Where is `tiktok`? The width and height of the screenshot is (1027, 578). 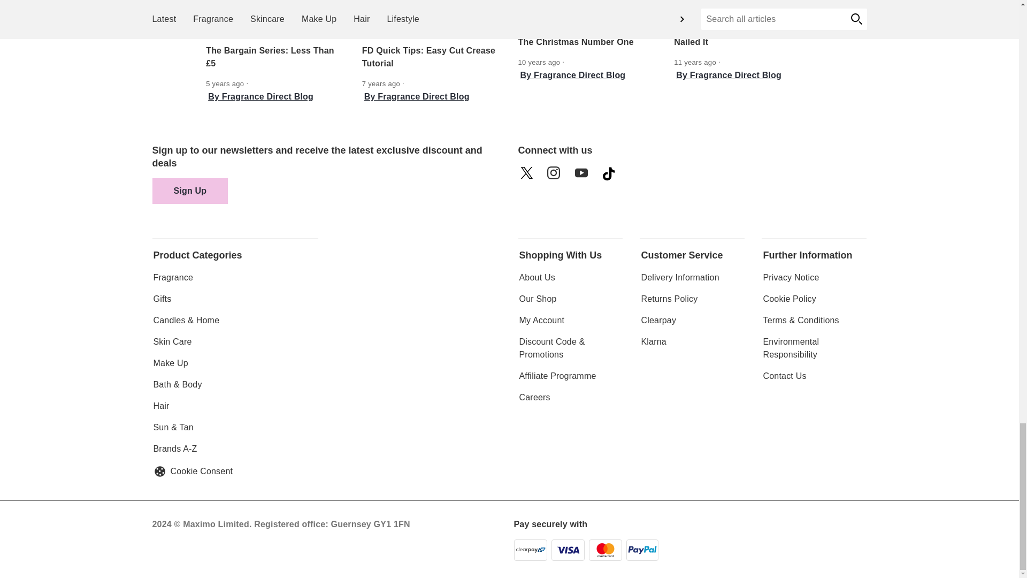
tiktok is located at coordinates (612, 177).